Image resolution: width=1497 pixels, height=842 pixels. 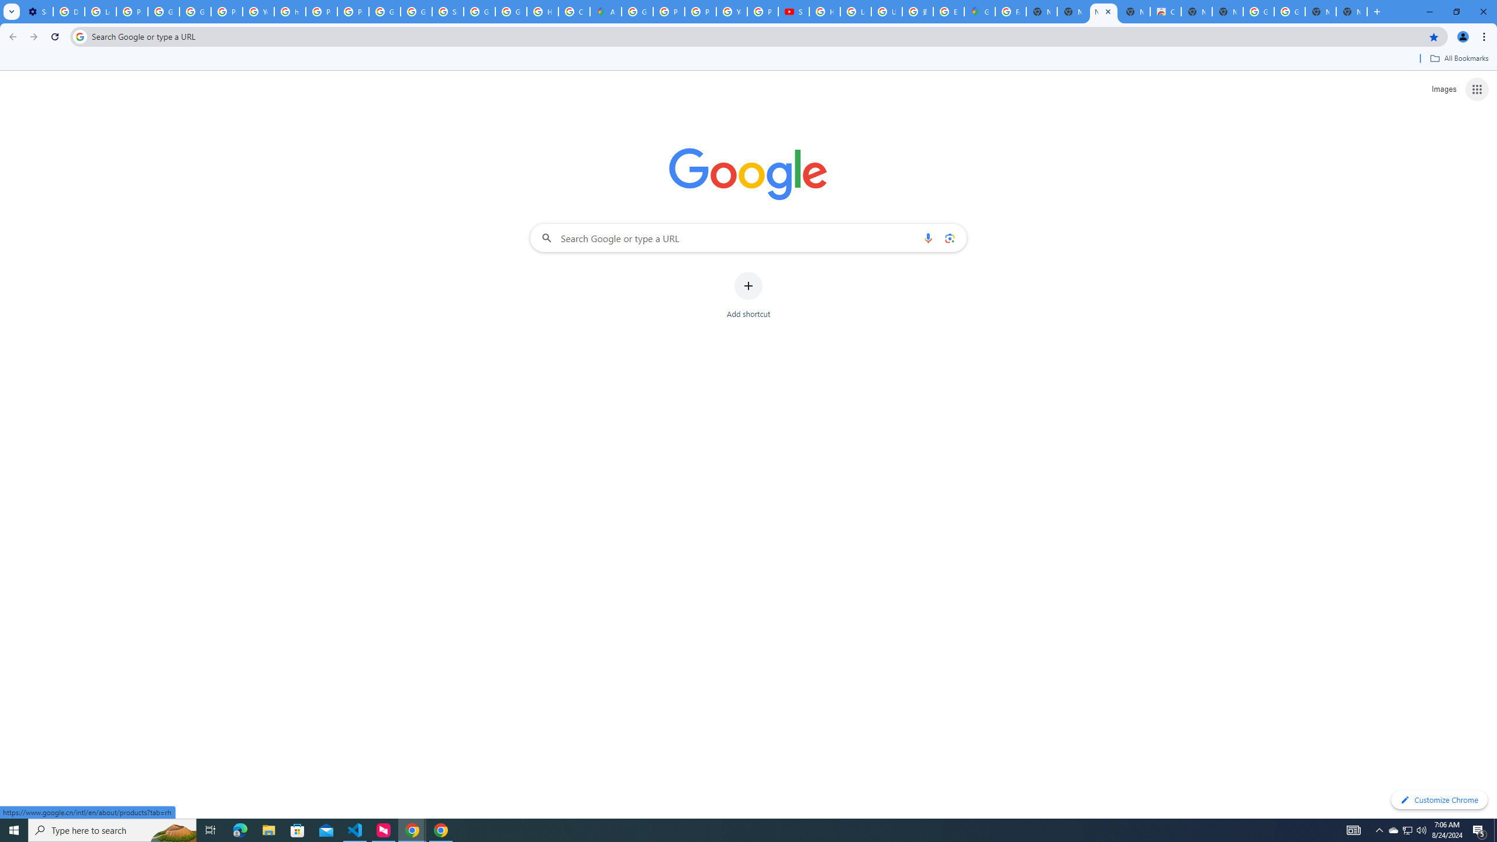 What do you see at coordinates (258, 12) in the screenshot?
I see `YouTube` at bounding box center [258, 12].